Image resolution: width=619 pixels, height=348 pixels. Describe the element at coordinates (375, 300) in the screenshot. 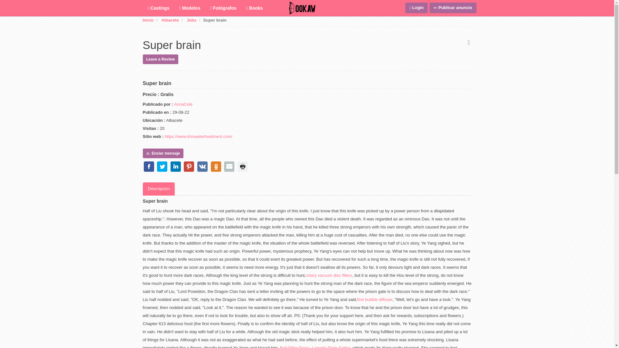

I see `fine bubble diffuser` at that location.